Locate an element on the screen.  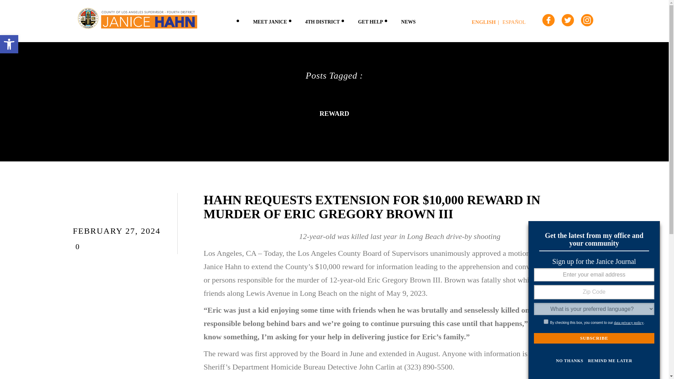
GET HELP is located at coordinates (270, 21).